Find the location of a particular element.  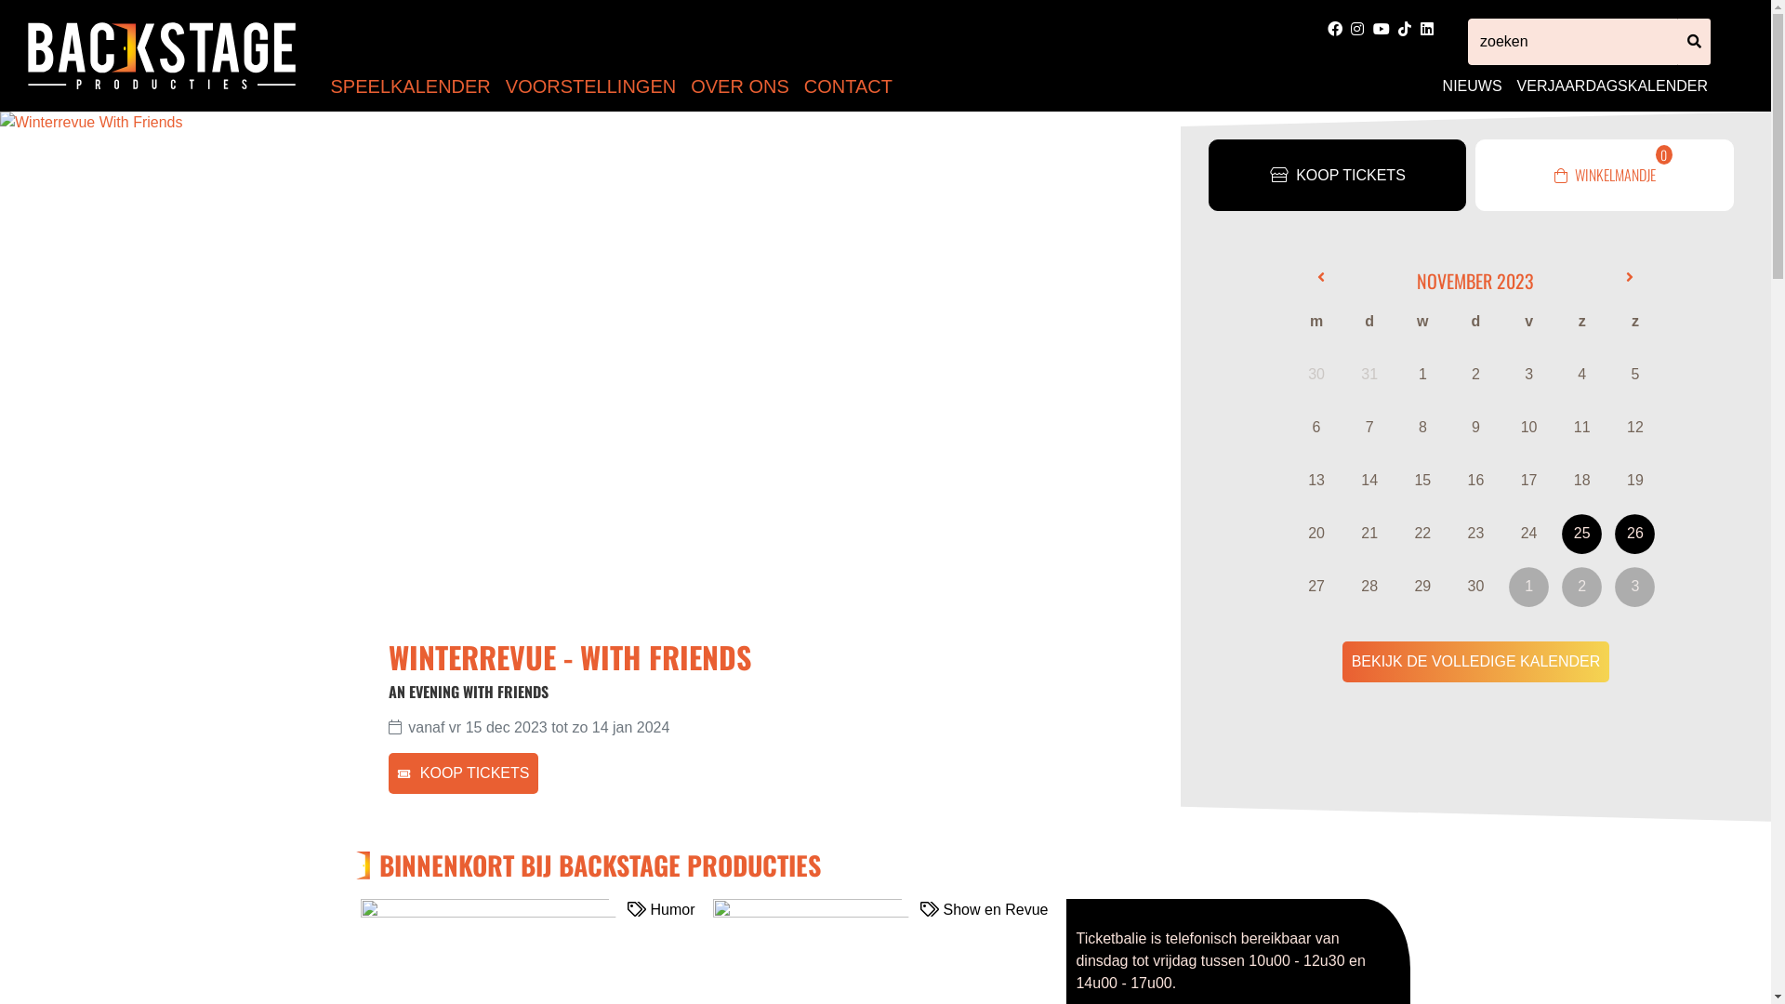

Facebook is located at coordinates (1337, 28).